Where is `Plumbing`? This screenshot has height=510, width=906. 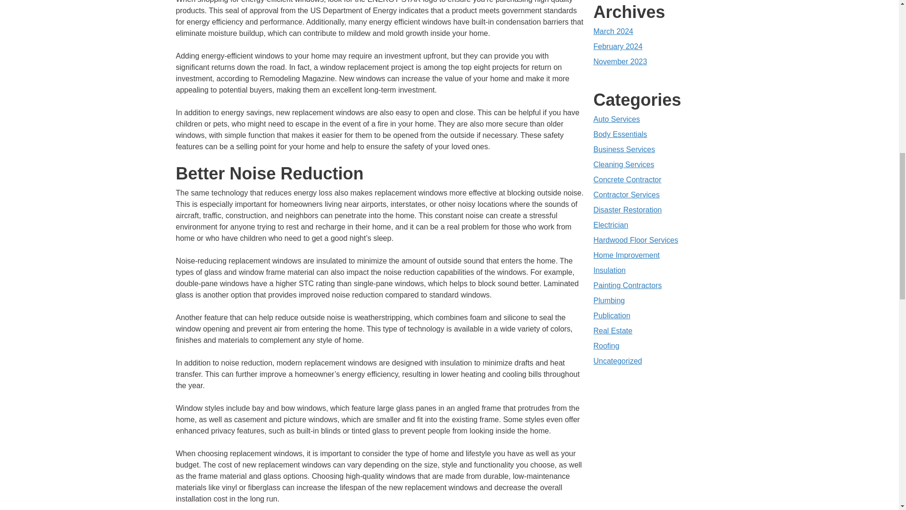 Plumbing is located at coordinates (609, 300).